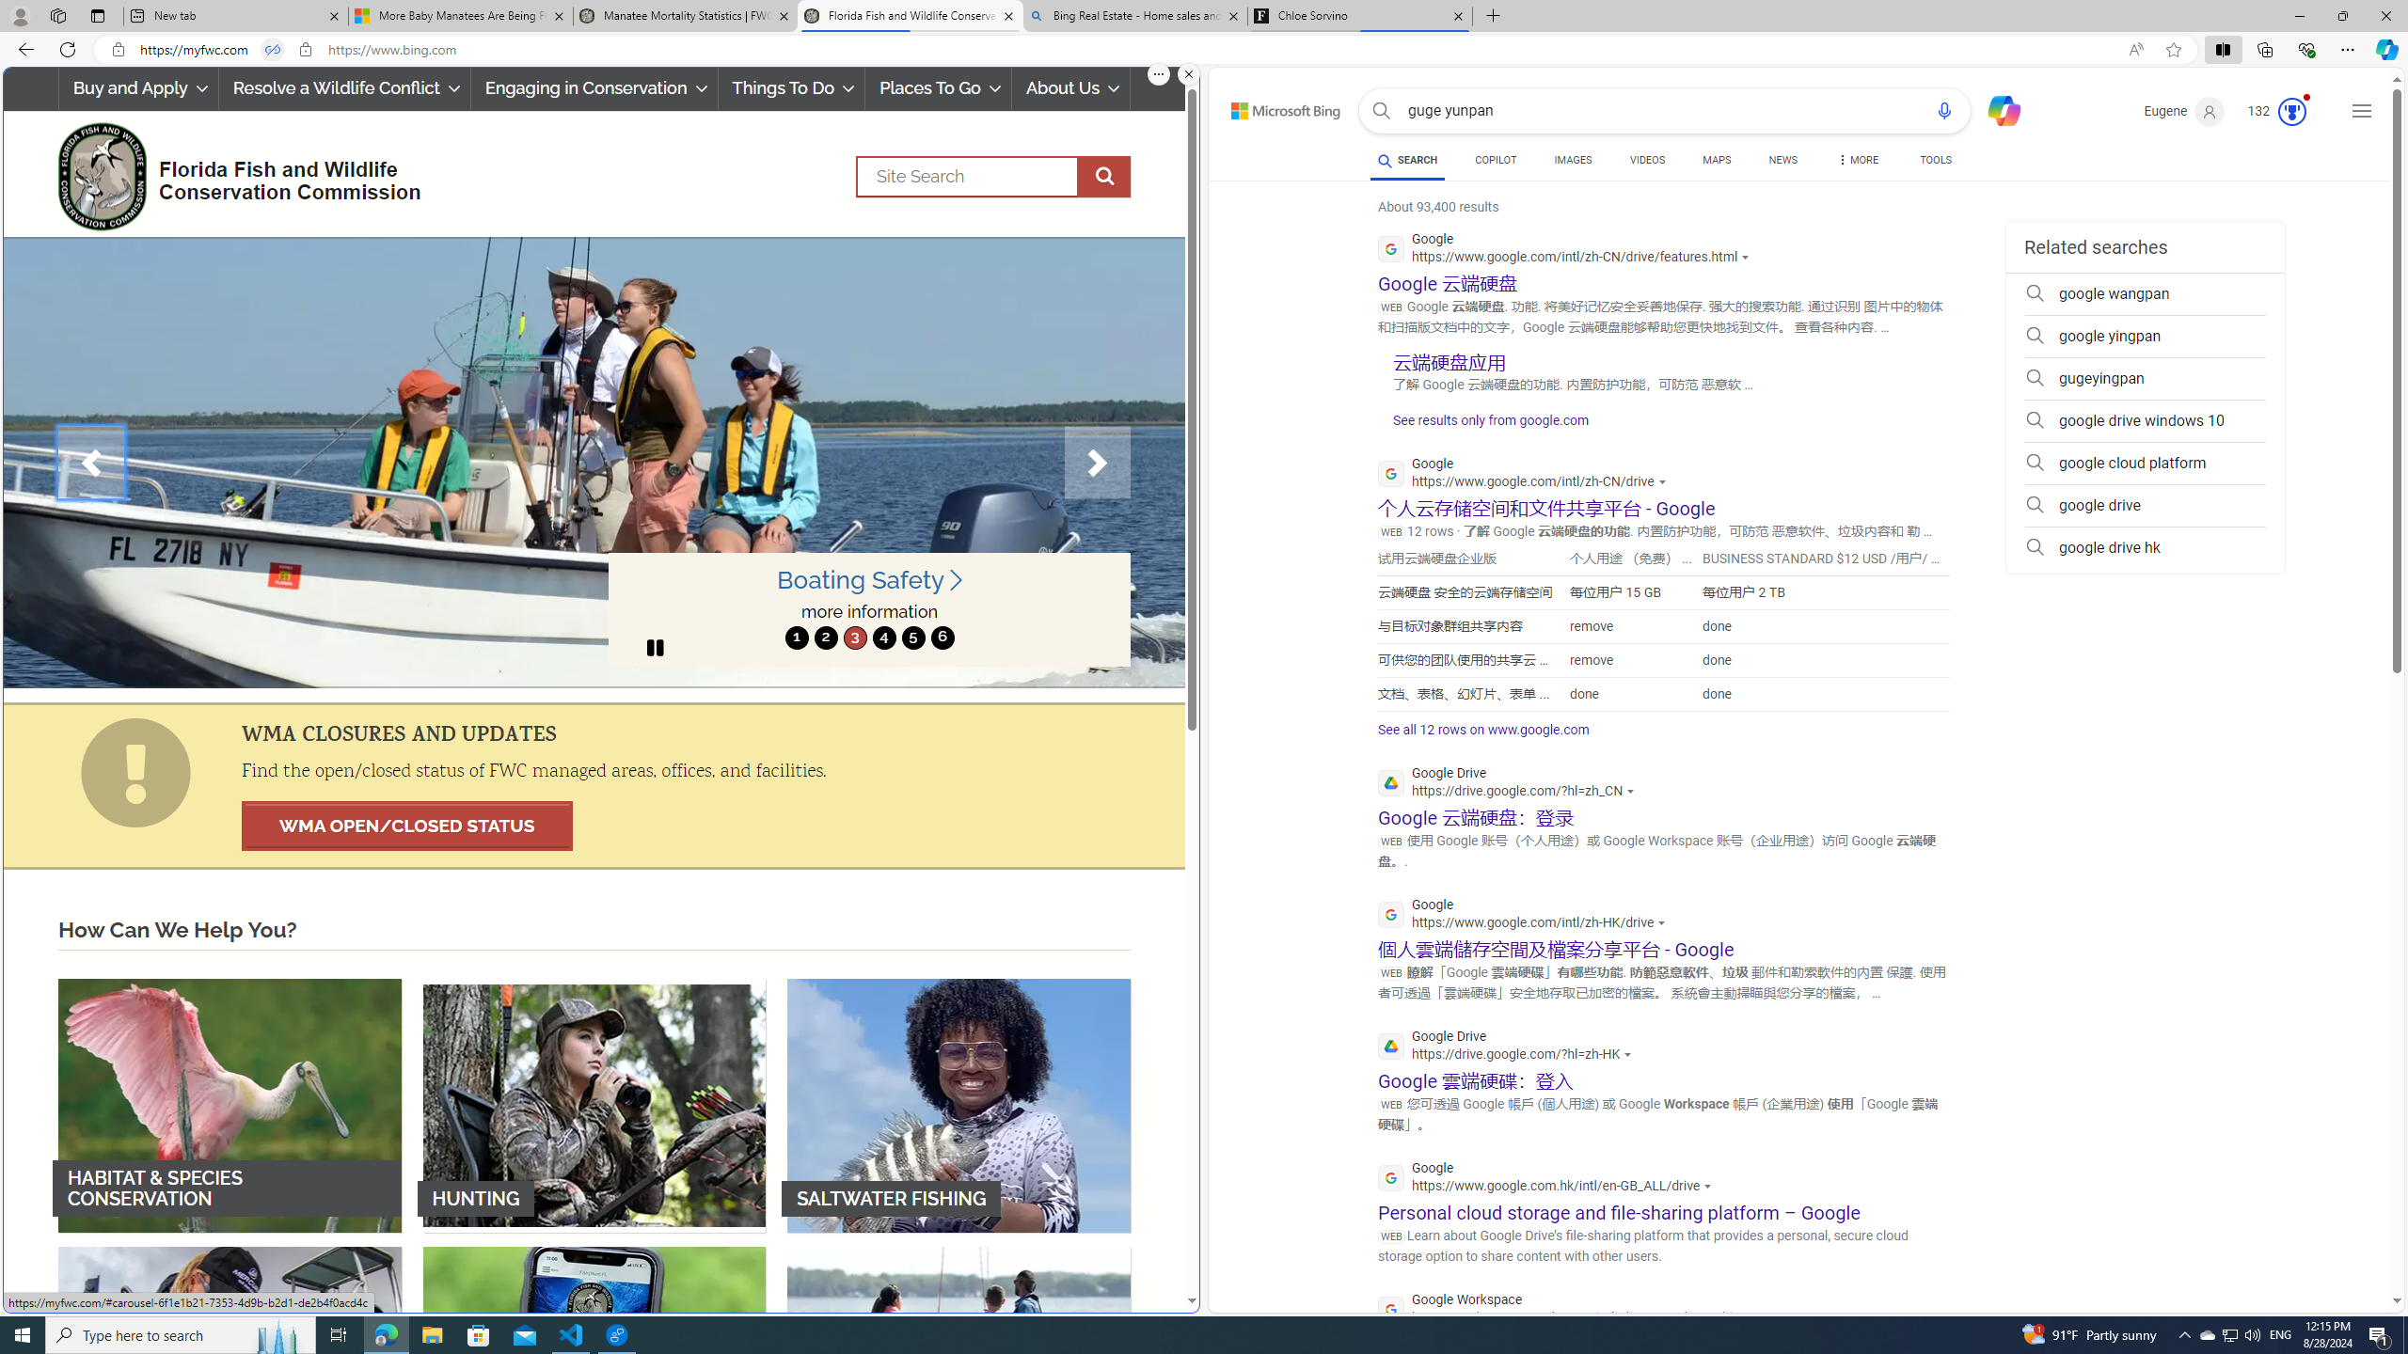  I want to click on Eugene, so click(2184, 111).